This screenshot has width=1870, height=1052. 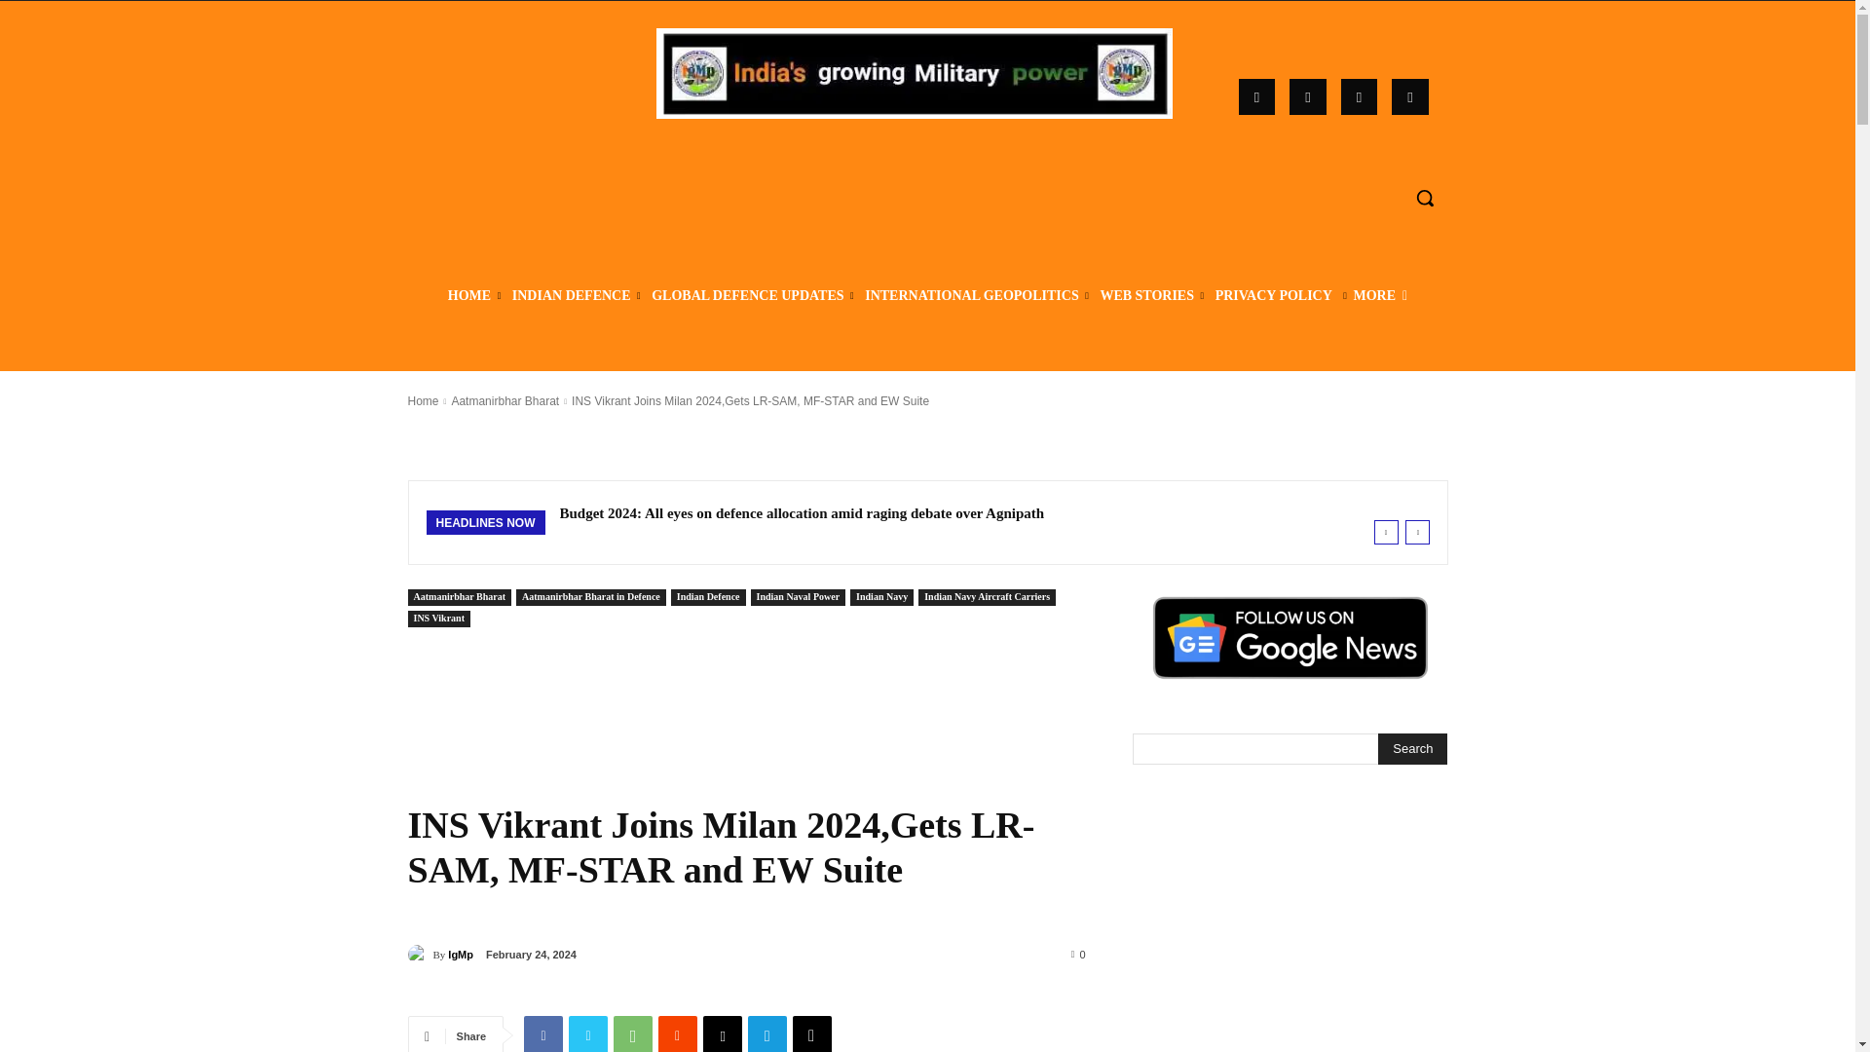 I want to click on PRIVACY POLICY, so click(x=1273, y=296).